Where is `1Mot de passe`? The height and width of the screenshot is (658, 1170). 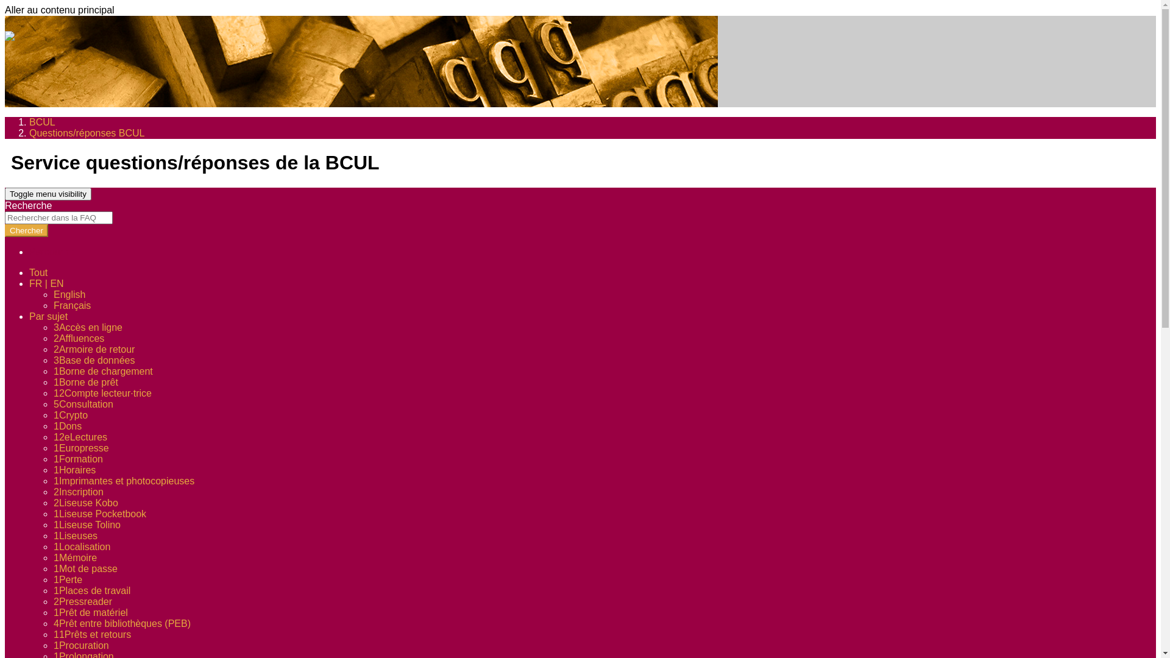
1Mot de passe is located at coordinates (85, 569).